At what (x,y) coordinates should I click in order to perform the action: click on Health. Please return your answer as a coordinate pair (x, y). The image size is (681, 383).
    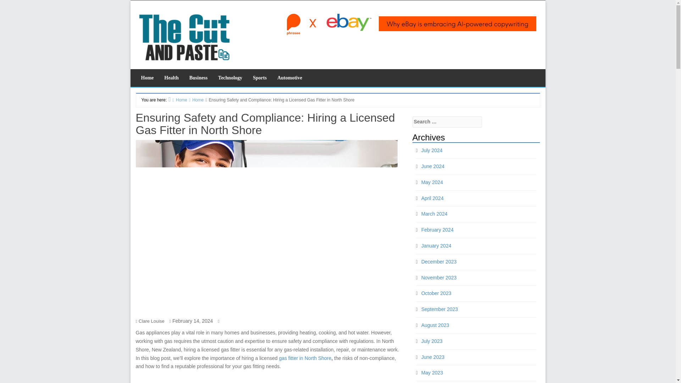
    Looking at the image, I should click on (171, 78).